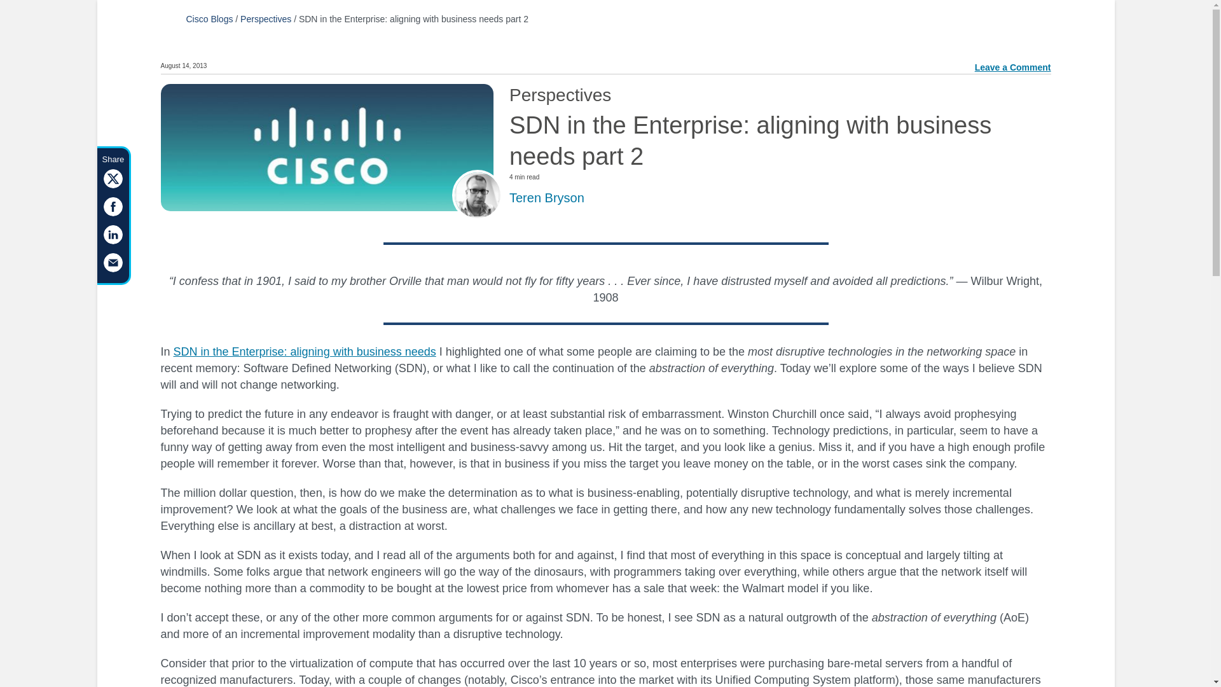 This screenshot has height=687, width=1221. I want to click on Perspectives, so click(266, 18).